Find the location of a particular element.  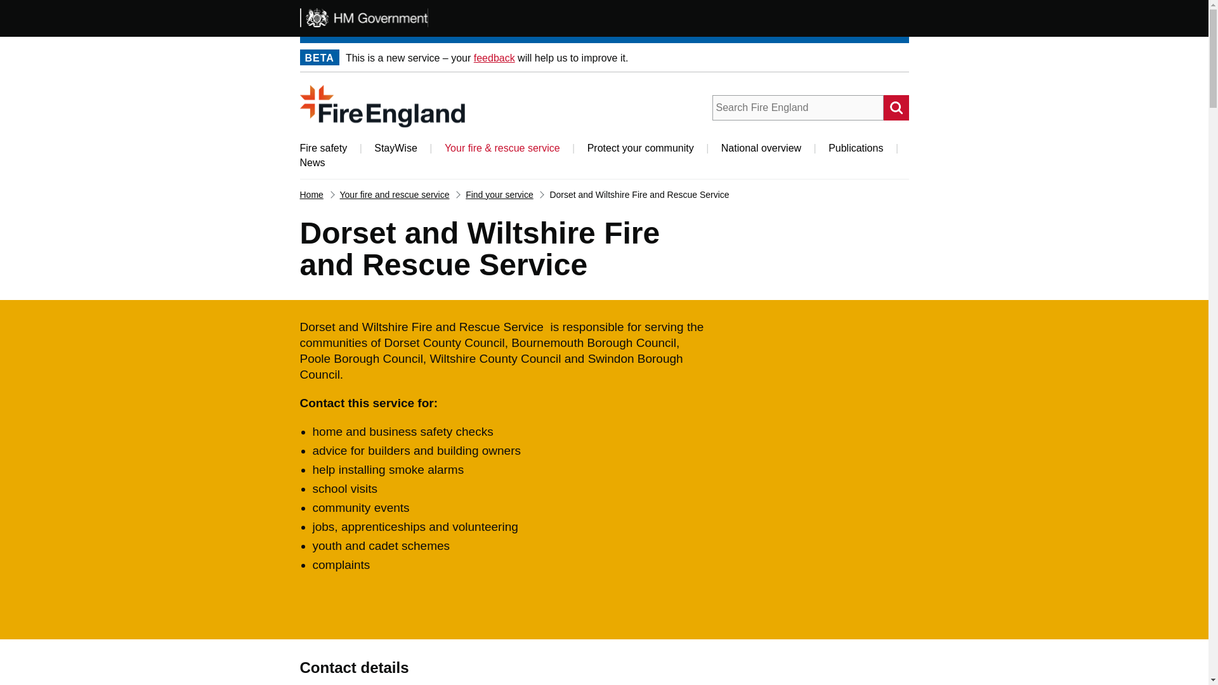

Fire safety is located at coordinates (324, 147).